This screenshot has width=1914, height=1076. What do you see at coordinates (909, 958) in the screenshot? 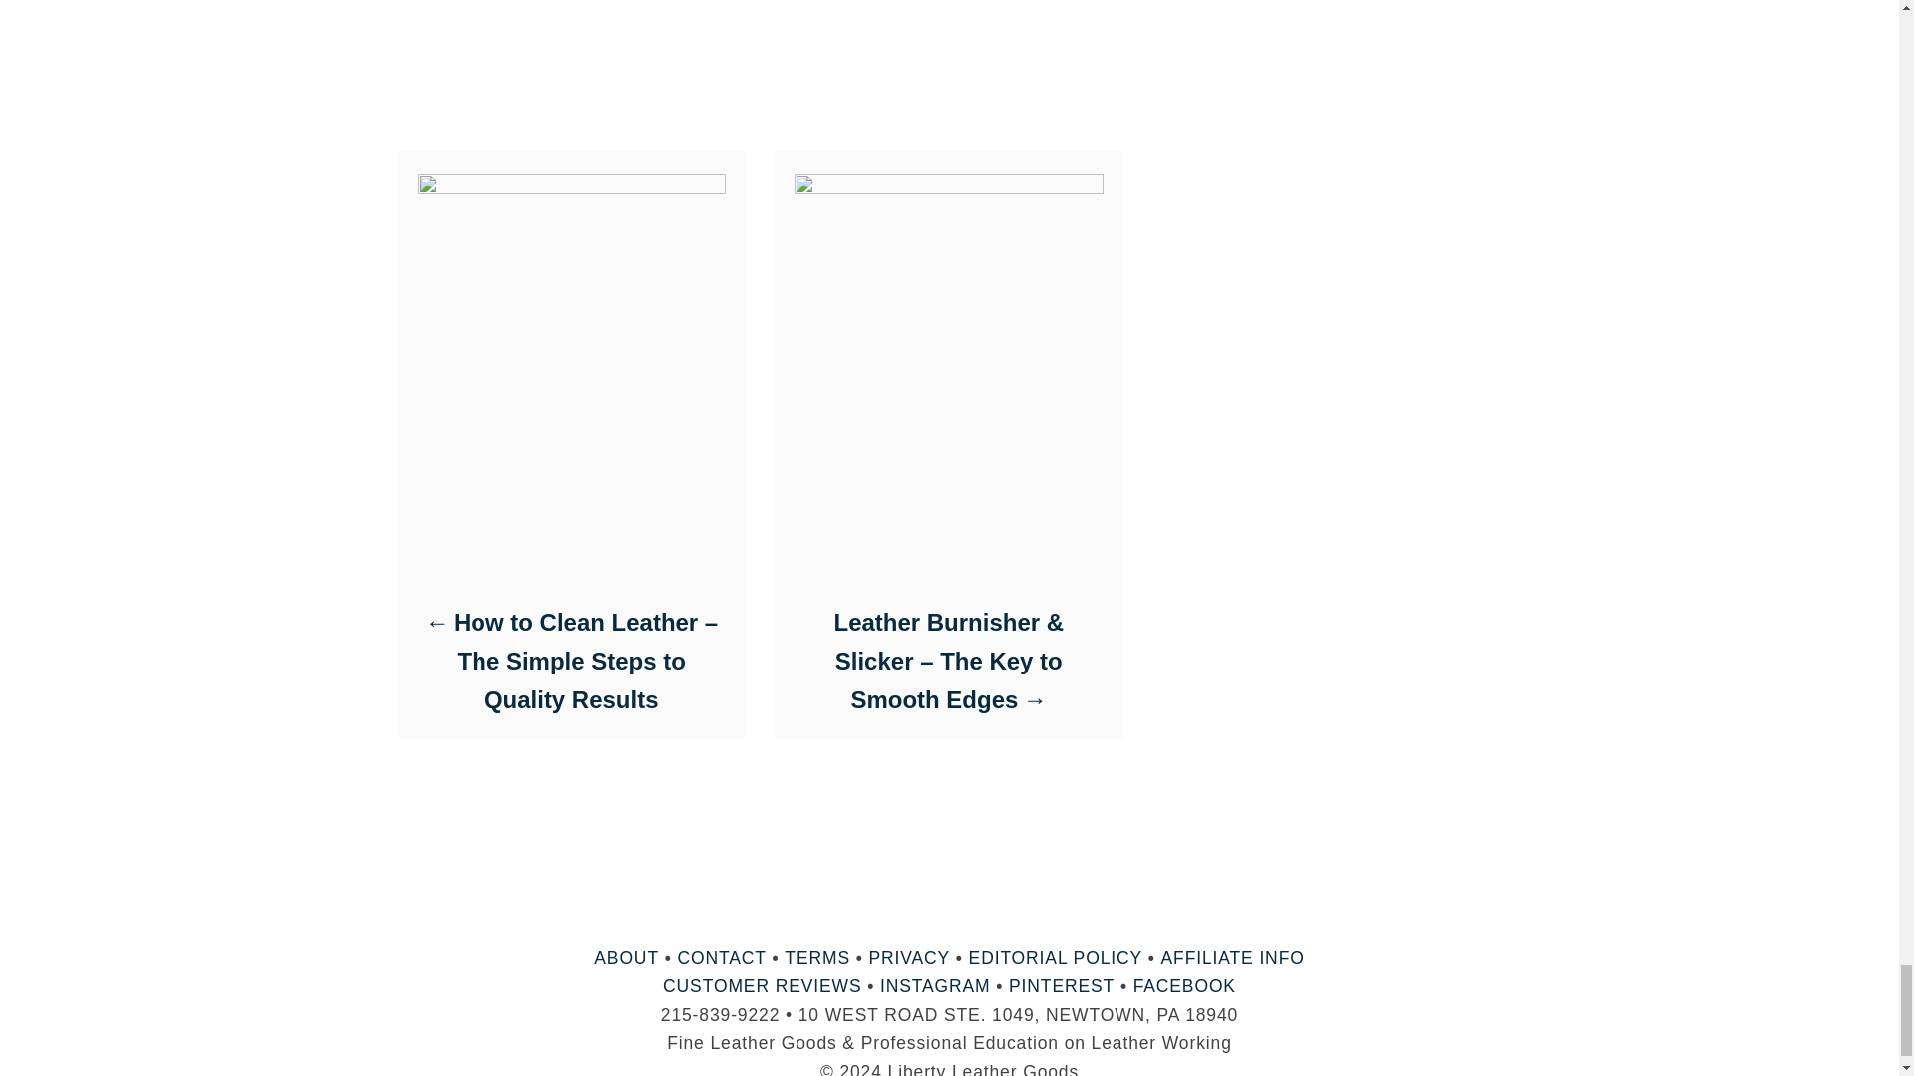
I see `PRIVACY` at bounding box center [909, 958].